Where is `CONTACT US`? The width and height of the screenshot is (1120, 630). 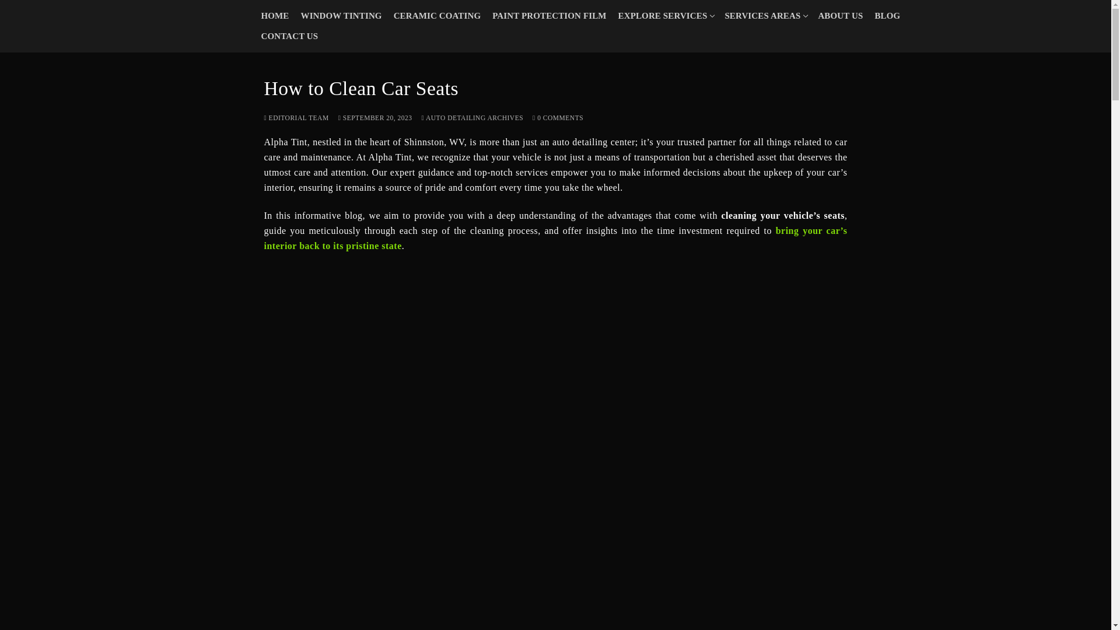
CONTACT US is located at coordinates (765, 16).